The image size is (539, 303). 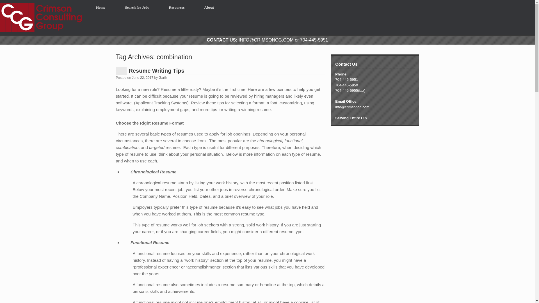 What do you see at coordinates (137, 7) in the screenshot?
I see `Search for Jobs` at bounding box center [137, 7].